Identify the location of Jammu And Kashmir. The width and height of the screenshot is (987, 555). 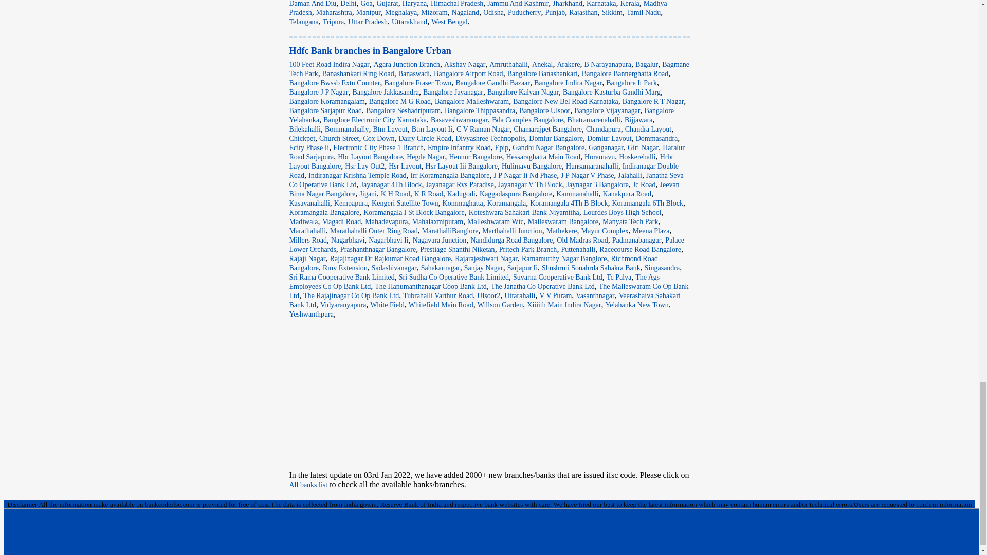
(518, 4).